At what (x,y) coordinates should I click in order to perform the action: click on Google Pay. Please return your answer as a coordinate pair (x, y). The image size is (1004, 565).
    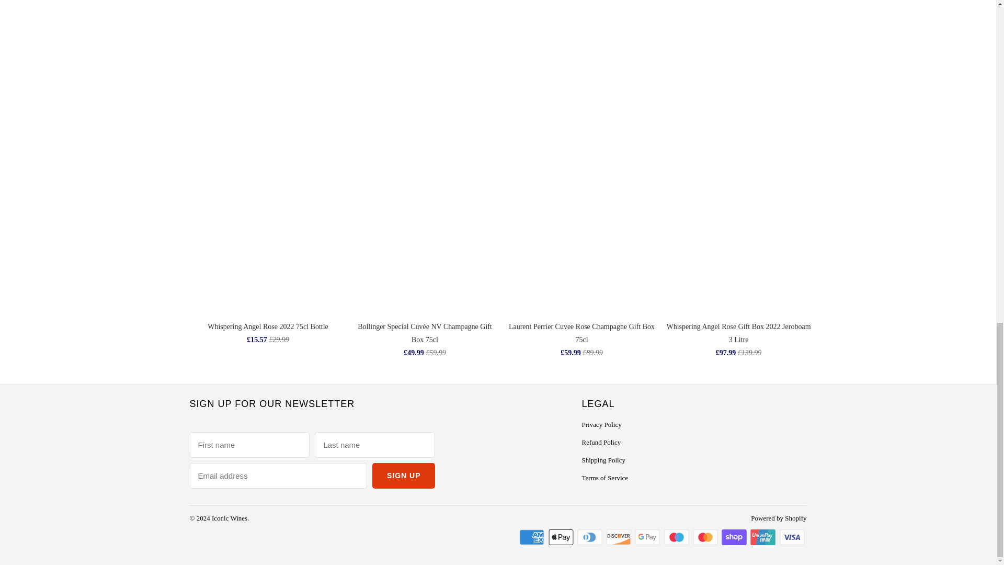
    Looking at the image, I should click on (648, 537).